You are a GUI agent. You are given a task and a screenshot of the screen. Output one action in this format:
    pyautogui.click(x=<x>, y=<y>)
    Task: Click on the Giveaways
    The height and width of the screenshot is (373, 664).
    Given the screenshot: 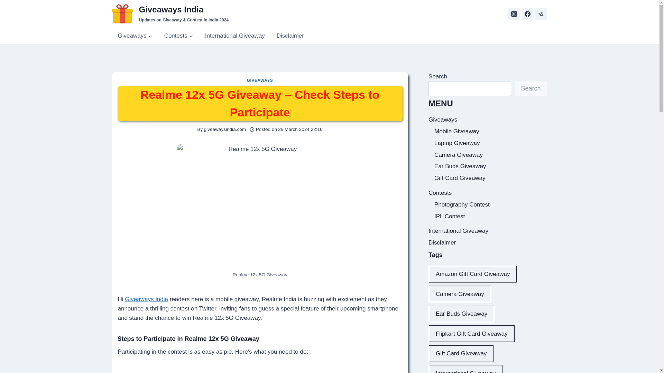 What is the action you would take?
    pyautogui.click(x=135, y=36)
    